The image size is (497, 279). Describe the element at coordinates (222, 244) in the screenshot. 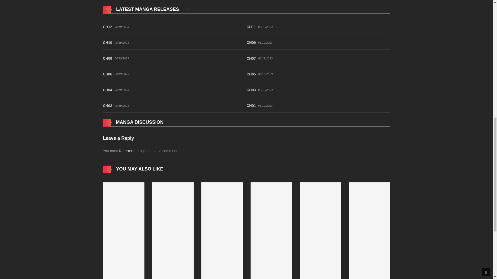

I see `The Female Lead Acquires Cheat Skills` at that location.